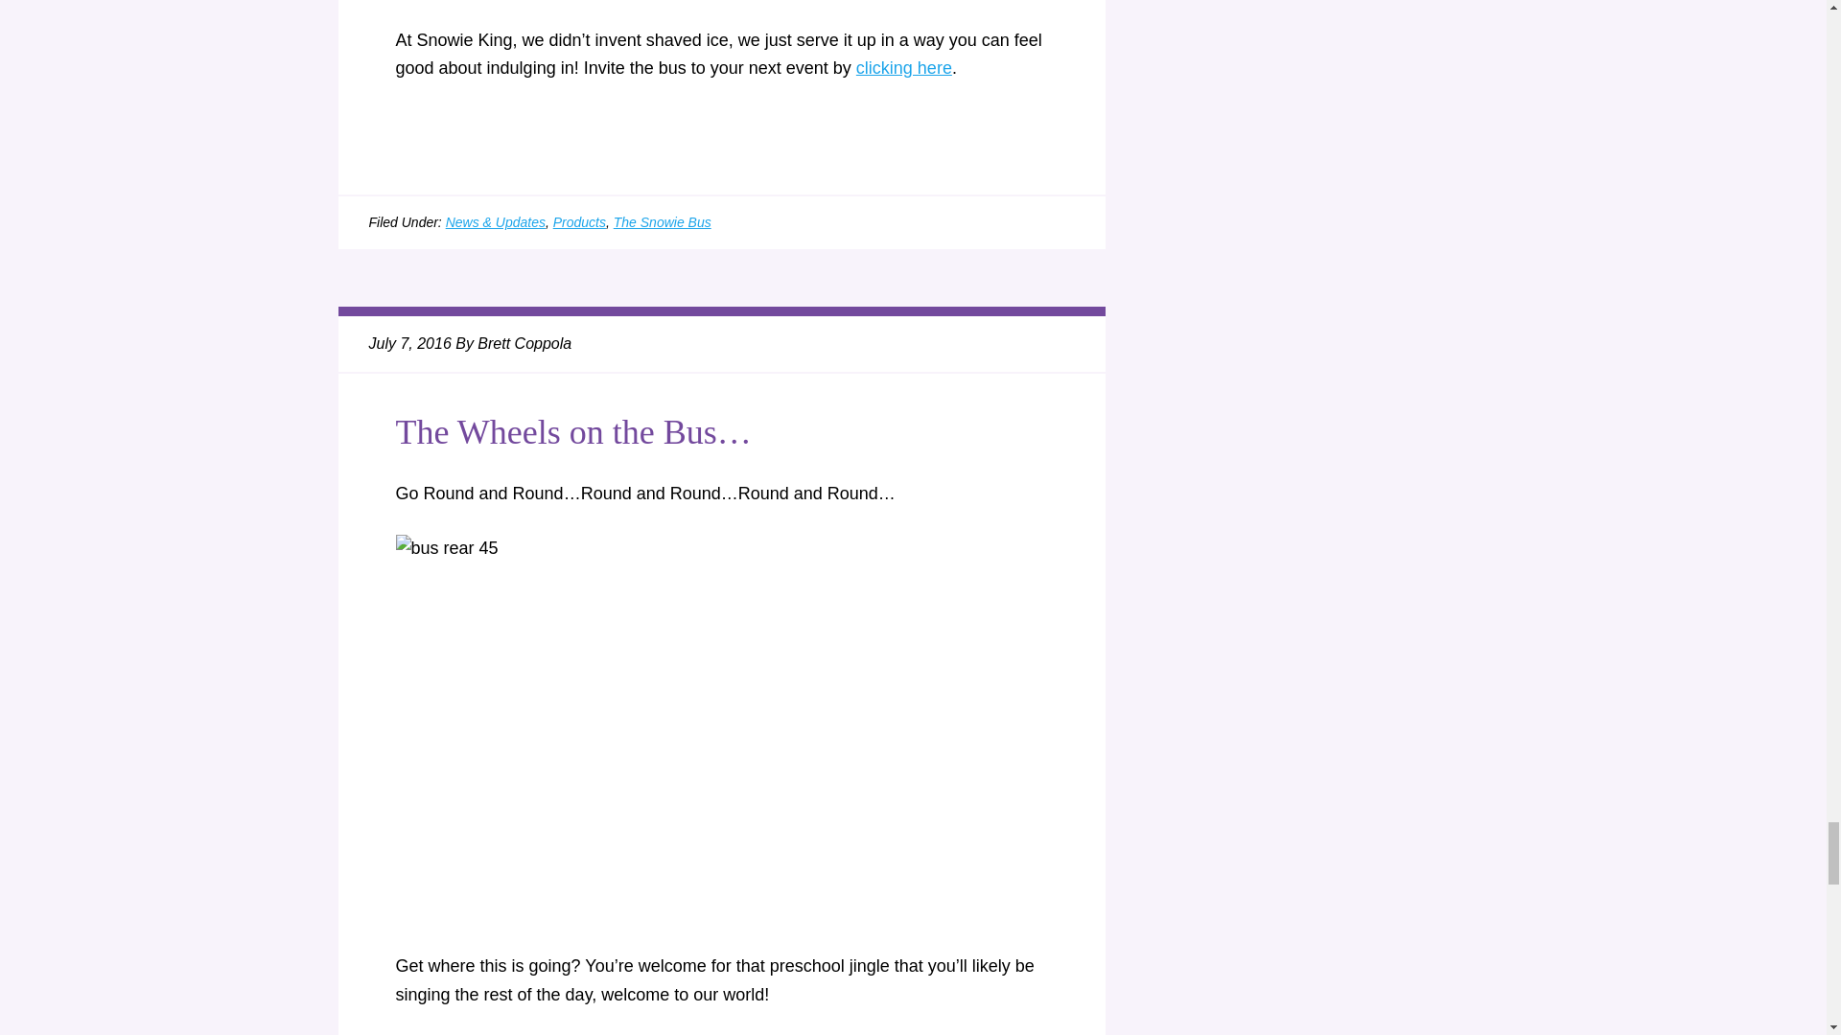 The image size is (1841, 1035). I want to click on Products, so click(579, 221).